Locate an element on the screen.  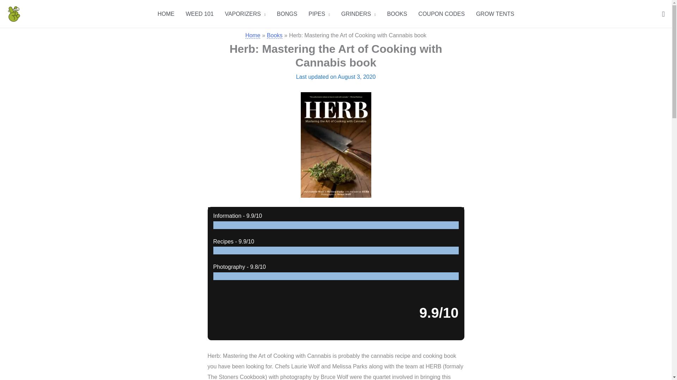
COUPON CODES is located at coordinates (441, 13).